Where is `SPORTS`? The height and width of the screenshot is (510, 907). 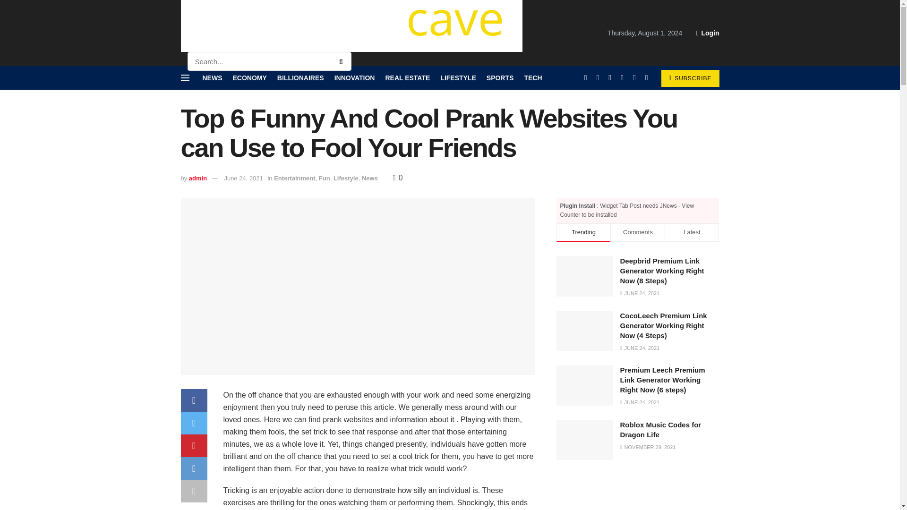 SPORTS is located at coordinates (500, 78).